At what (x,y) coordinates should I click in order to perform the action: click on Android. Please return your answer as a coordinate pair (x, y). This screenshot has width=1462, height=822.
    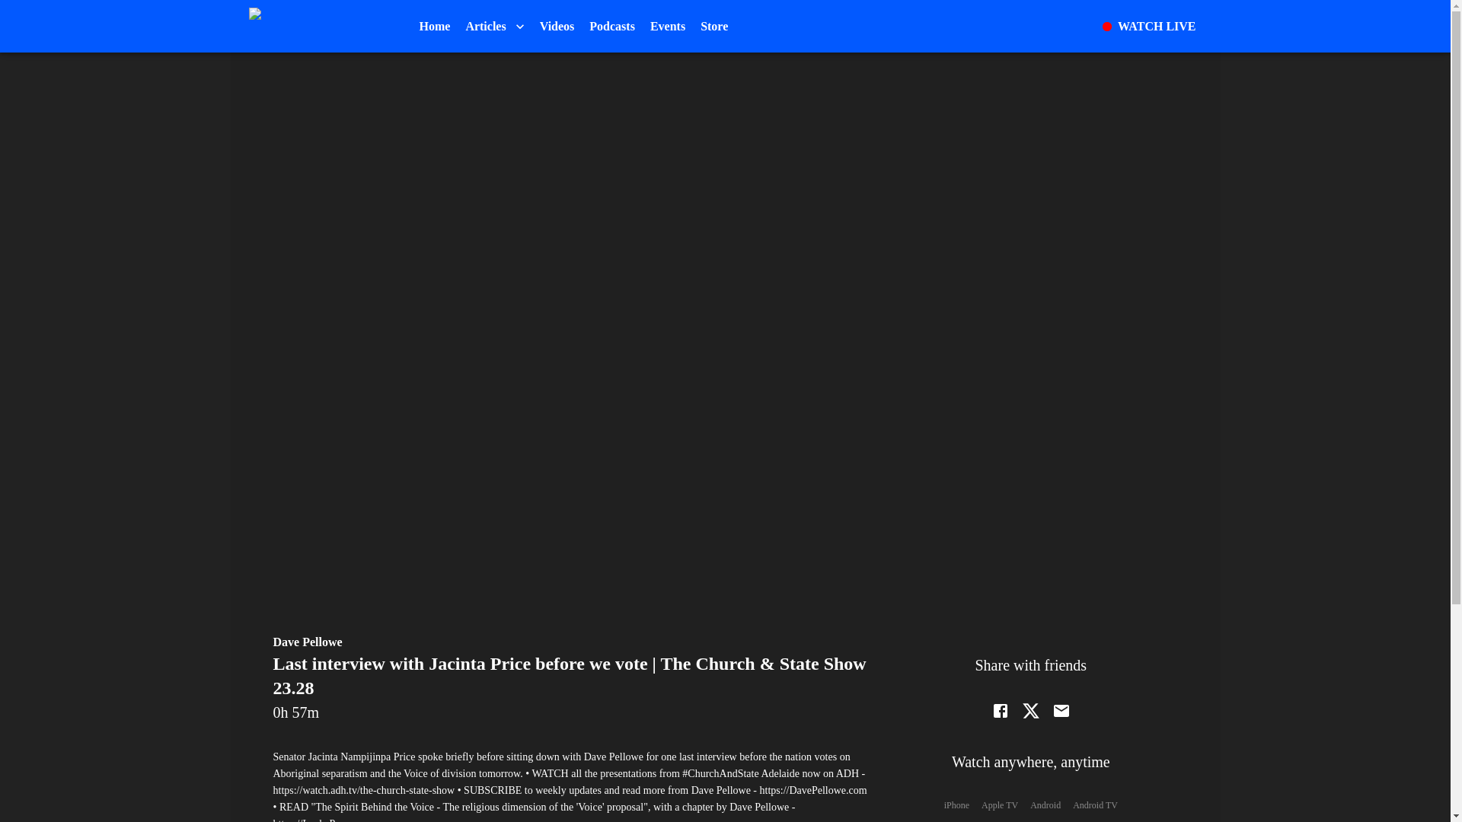
    Looking at the image, I should click on (1045, 805).